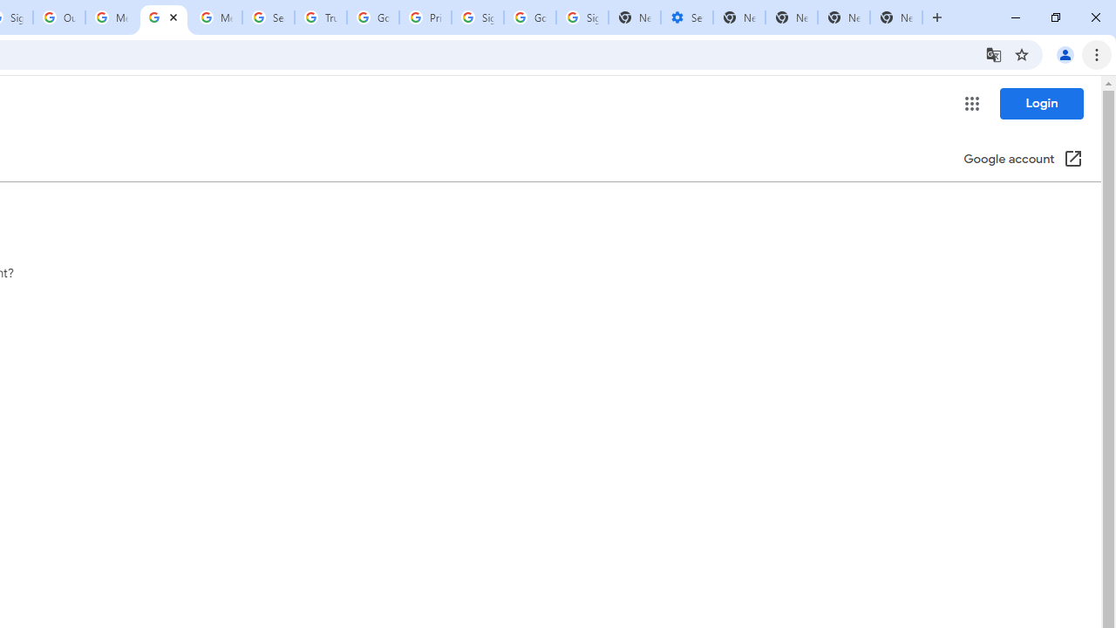  I want to click on Sign in - Google Accounts, so click(478, 17).